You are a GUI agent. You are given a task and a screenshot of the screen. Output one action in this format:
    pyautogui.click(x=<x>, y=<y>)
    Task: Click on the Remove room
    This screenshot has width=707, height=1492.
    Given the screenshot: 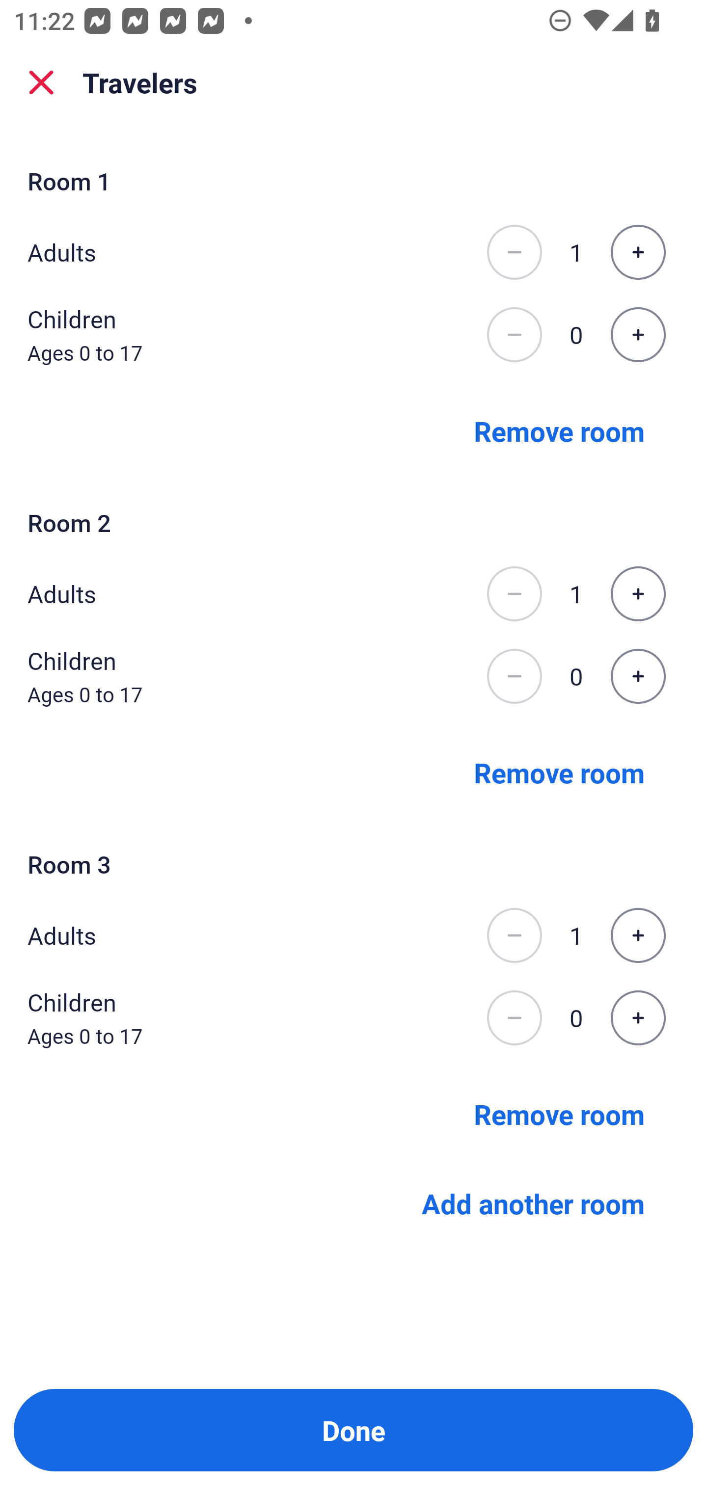 What is the action you would take?
    pyautogui.click(x=559, y=772)
    